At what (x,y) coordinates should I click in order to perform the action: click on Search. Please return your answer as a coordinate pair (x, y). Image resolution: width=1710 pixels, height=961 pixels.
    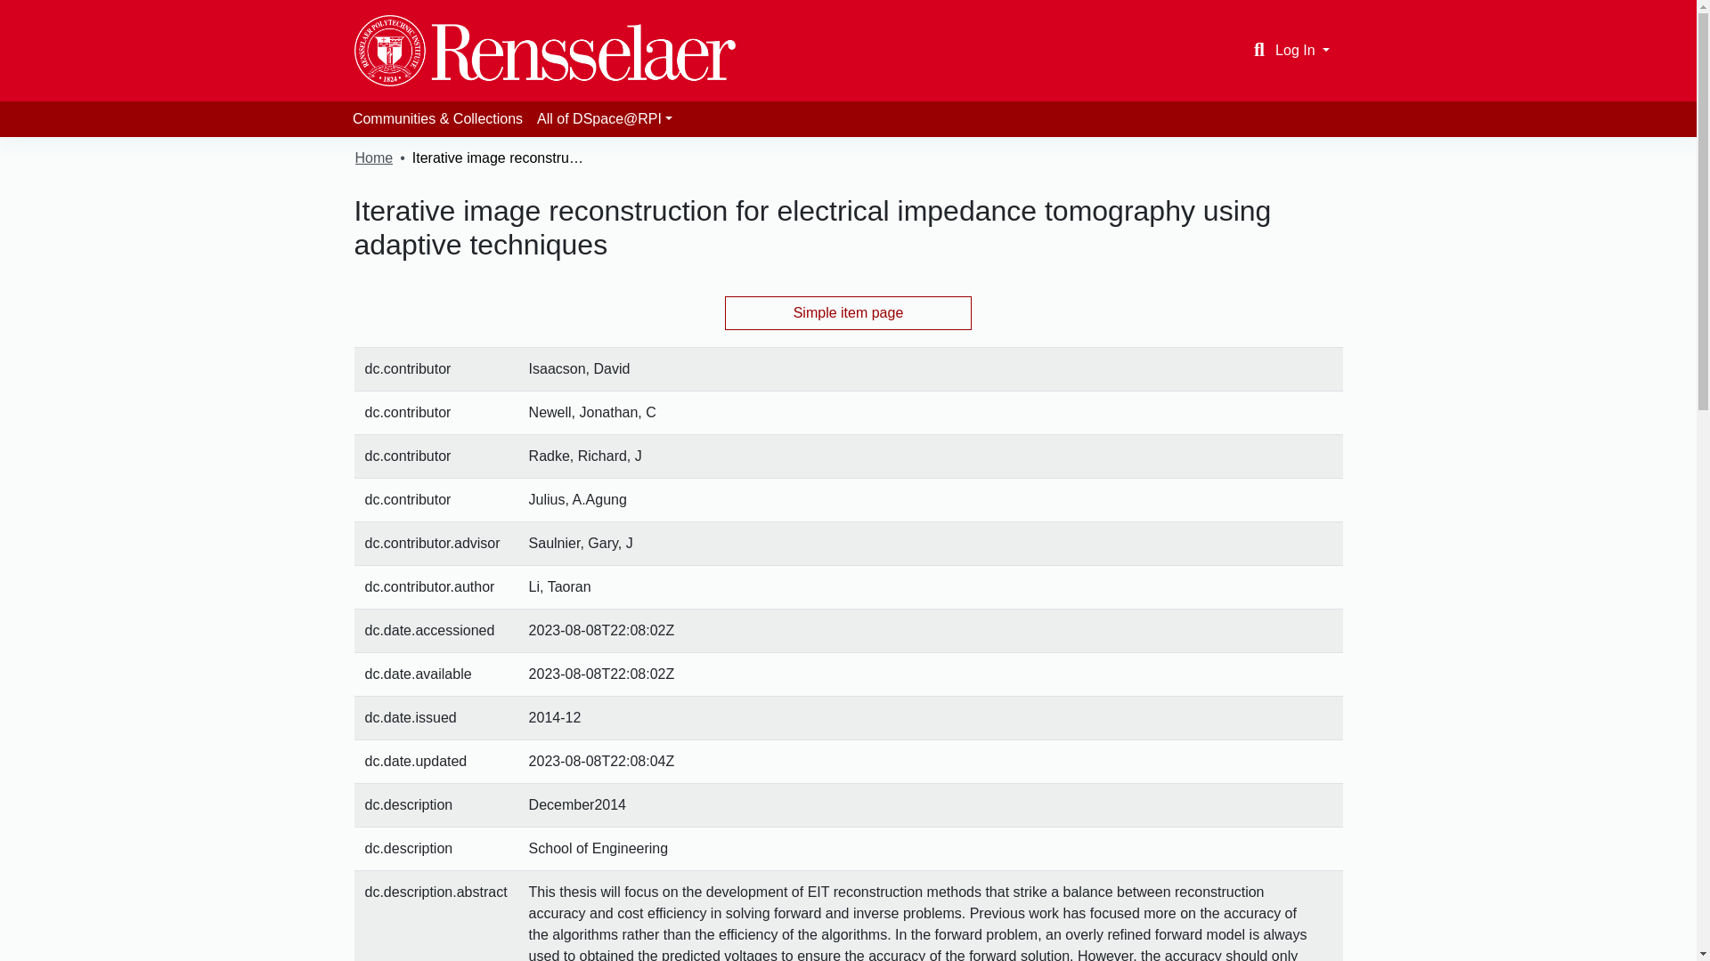
    Looking at the image, I should click on (1259, 51).